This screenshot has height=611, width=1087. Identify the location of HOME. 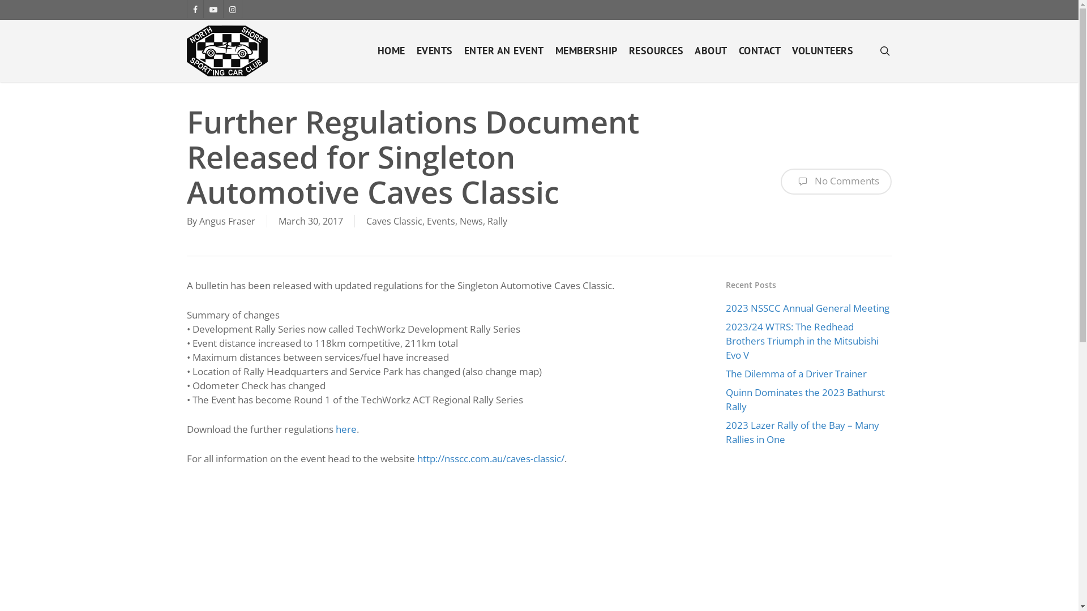
(391, 51).